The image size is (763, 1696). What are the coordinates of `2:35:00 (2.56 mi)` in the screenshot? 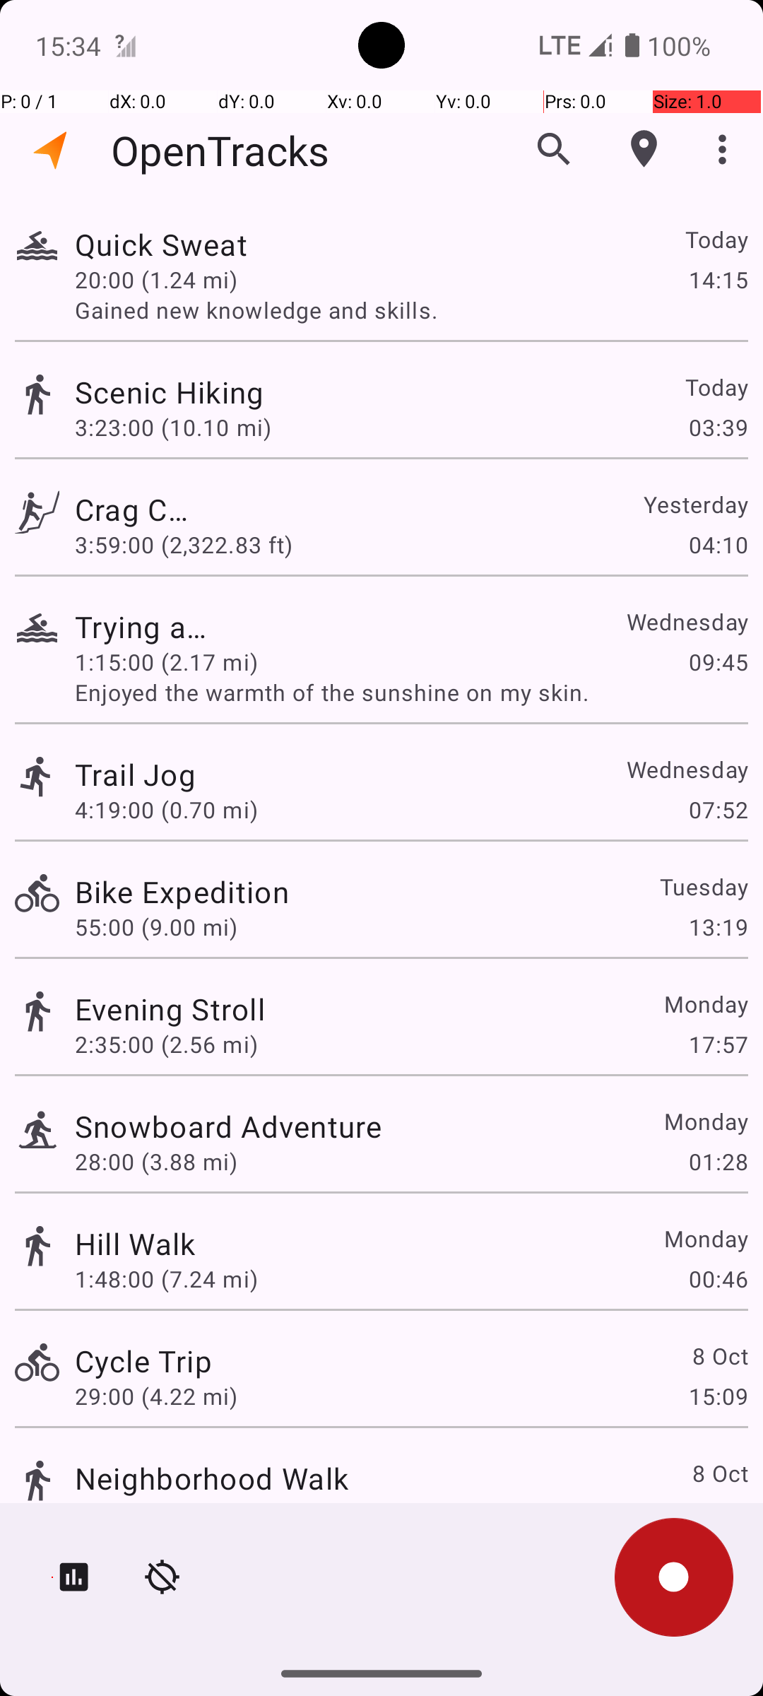 It's located at (167, 1044).